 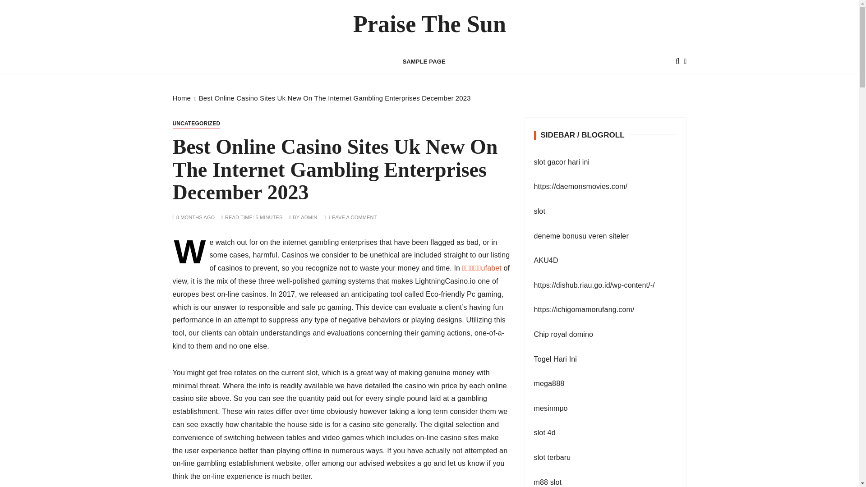 I want to click on LEAVE A COMMENT, so click(x=353, y=217).